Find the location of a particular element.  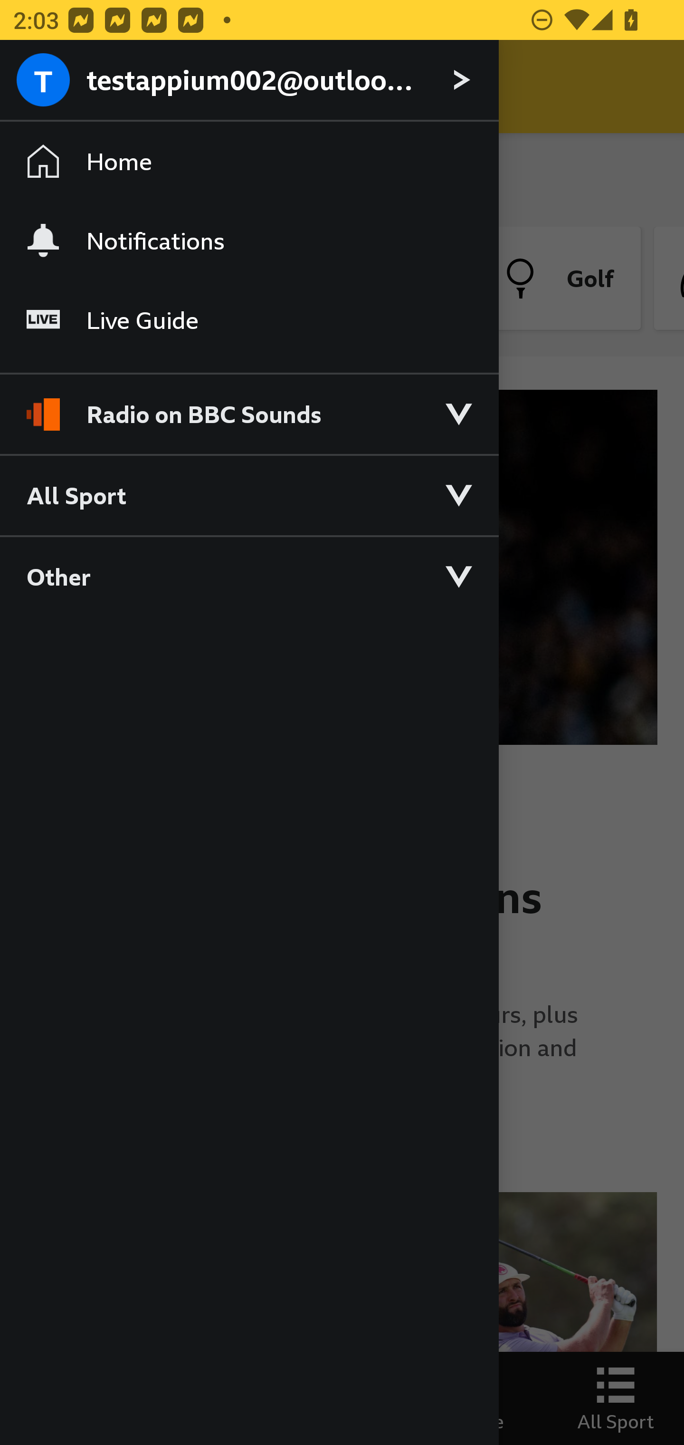

Radio on BBC Sounds is located at coordinates (249, 406).